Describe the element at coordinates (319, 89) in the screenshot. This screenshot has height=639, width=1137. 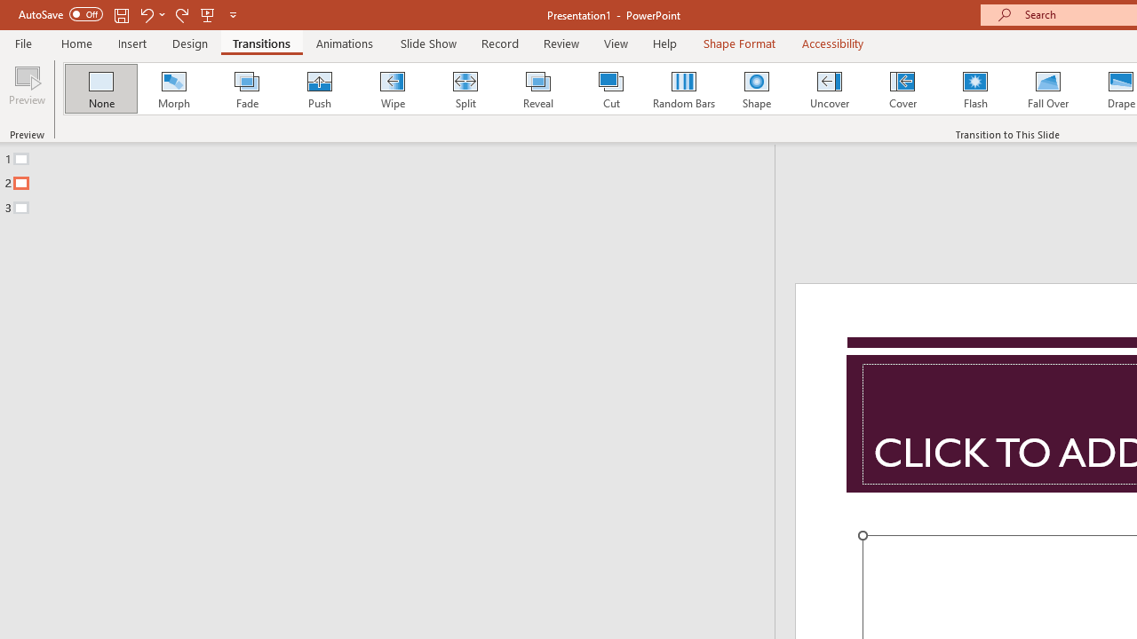
I see `Push` at that location.